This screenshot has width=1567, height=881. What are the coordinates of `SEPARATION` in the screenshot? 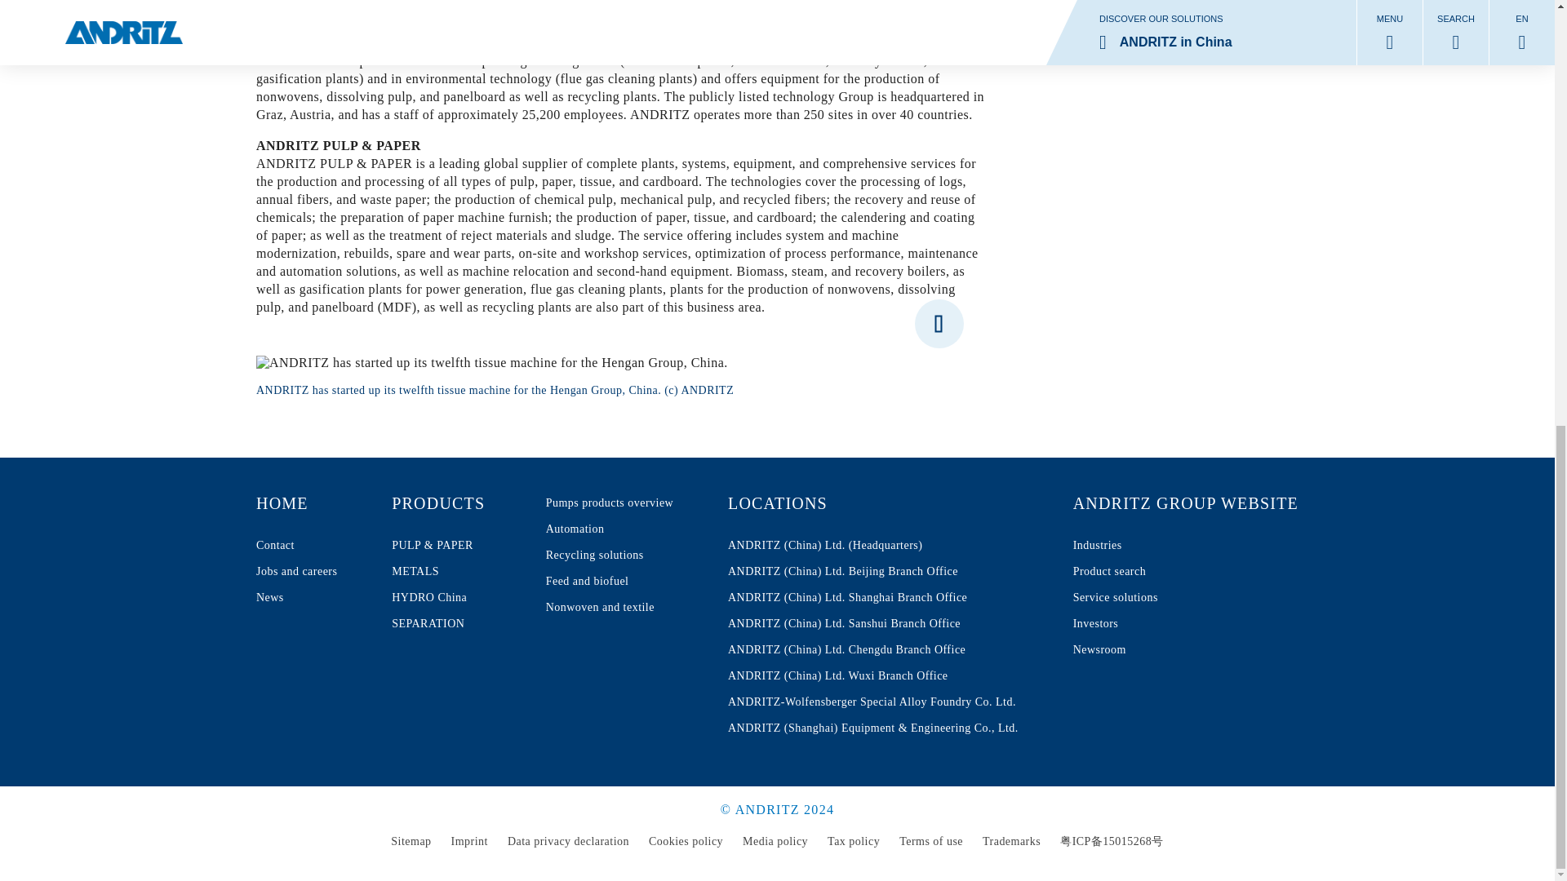 It's located at (455, 623).